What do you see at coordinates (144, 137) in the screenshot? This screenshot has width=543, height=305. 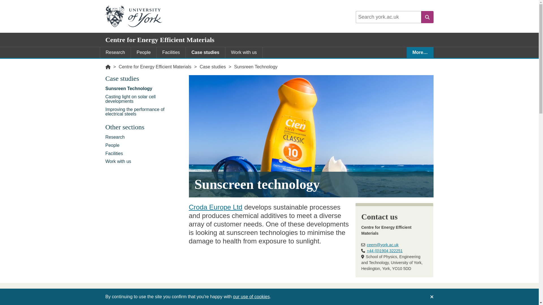 I see `Research` at bounding box center [144, 137].